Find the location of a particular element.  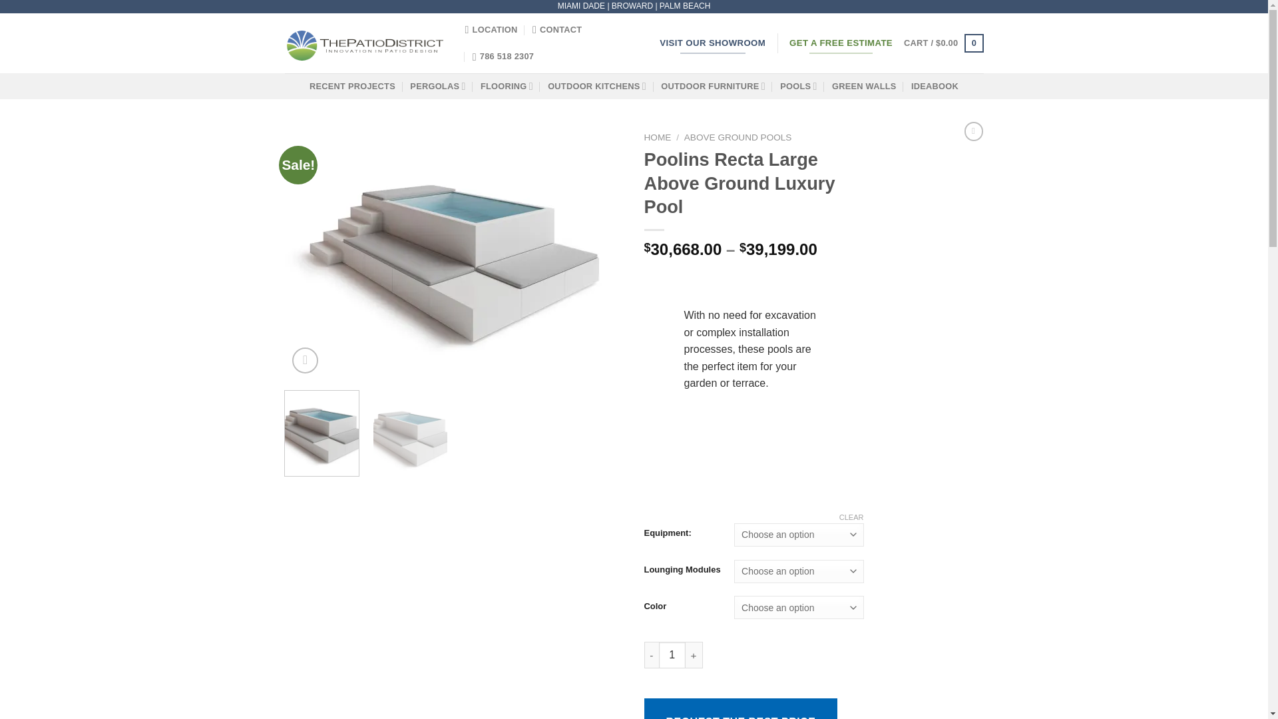

IDEABOOK is located at coordinates (935, 87).